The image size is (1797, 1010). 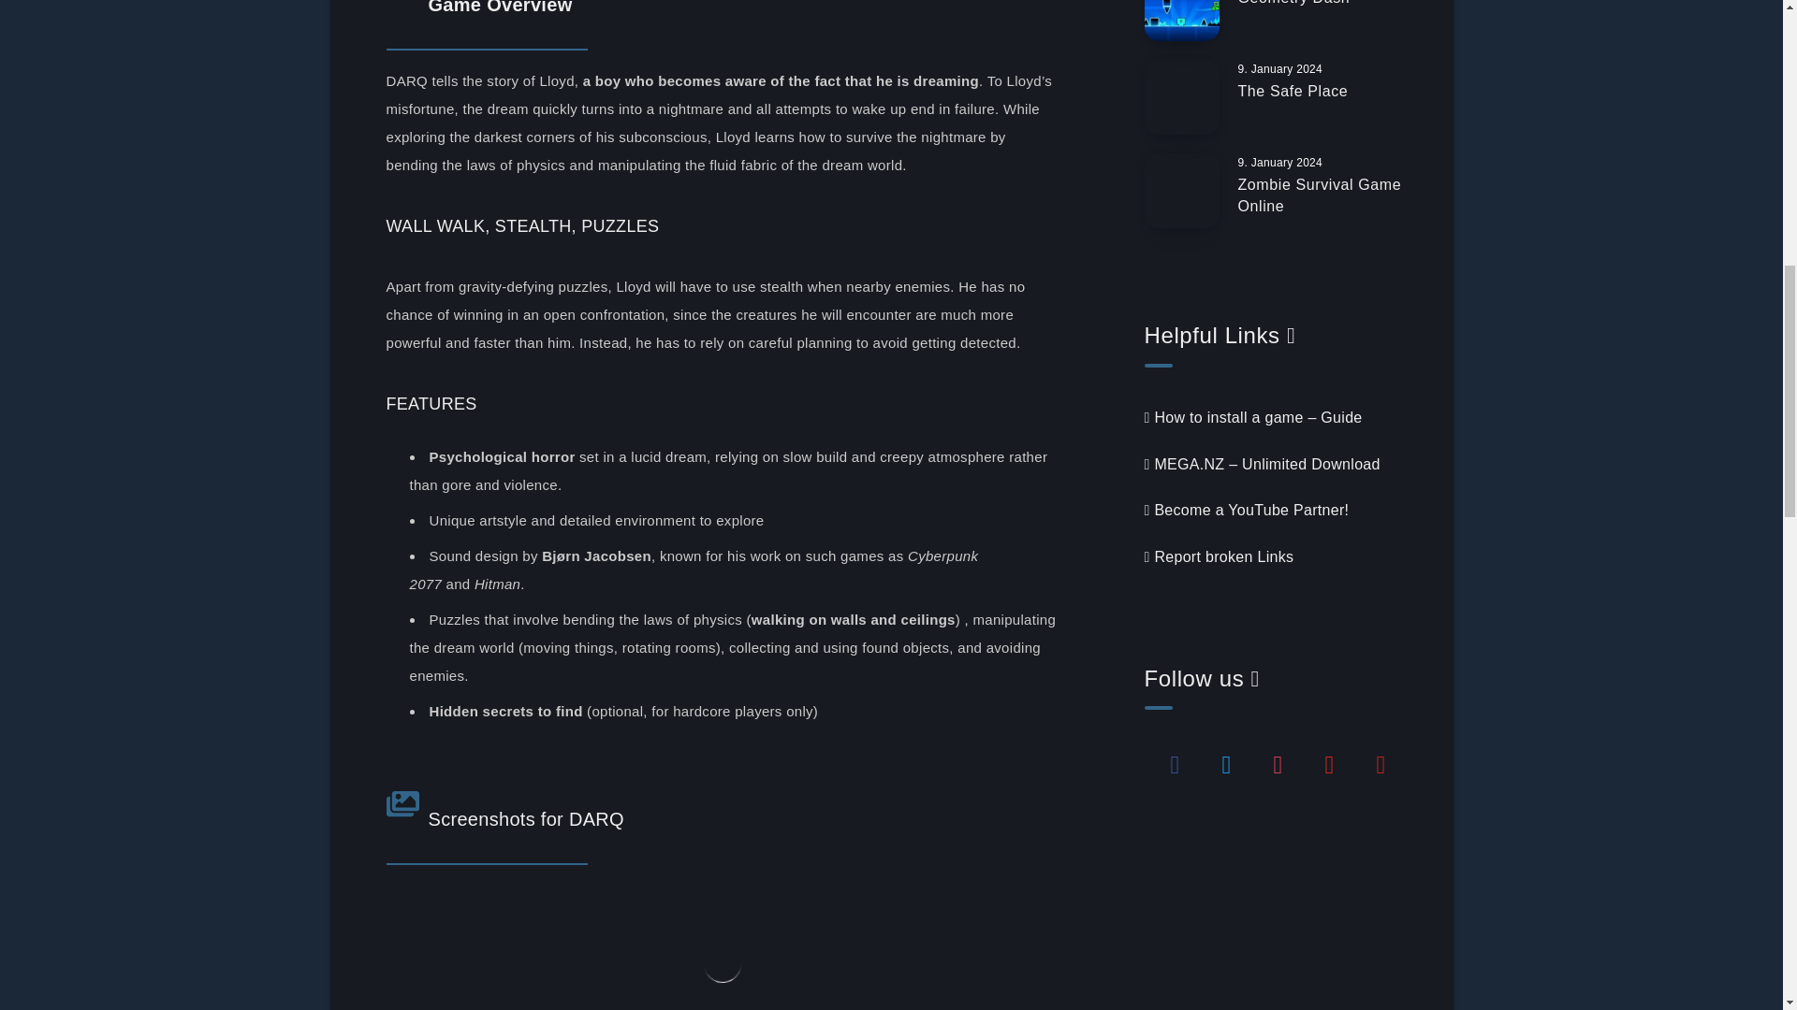 What do you see at coordinates (1293, 5) in the screenshot?
I see `Geometry Dash` at bounding box center [1293, 5].